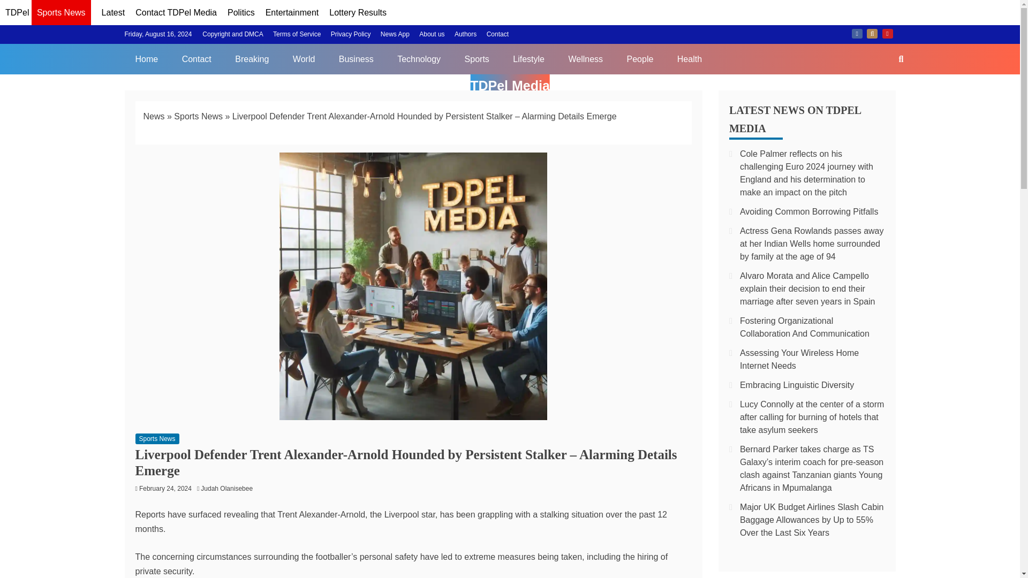 Image resolution: width=1028 pixels, height=578 pixels. What do you see at coordinates (689, 59) in the screenshot?
I see `Health` at bounding box center [689, 59].